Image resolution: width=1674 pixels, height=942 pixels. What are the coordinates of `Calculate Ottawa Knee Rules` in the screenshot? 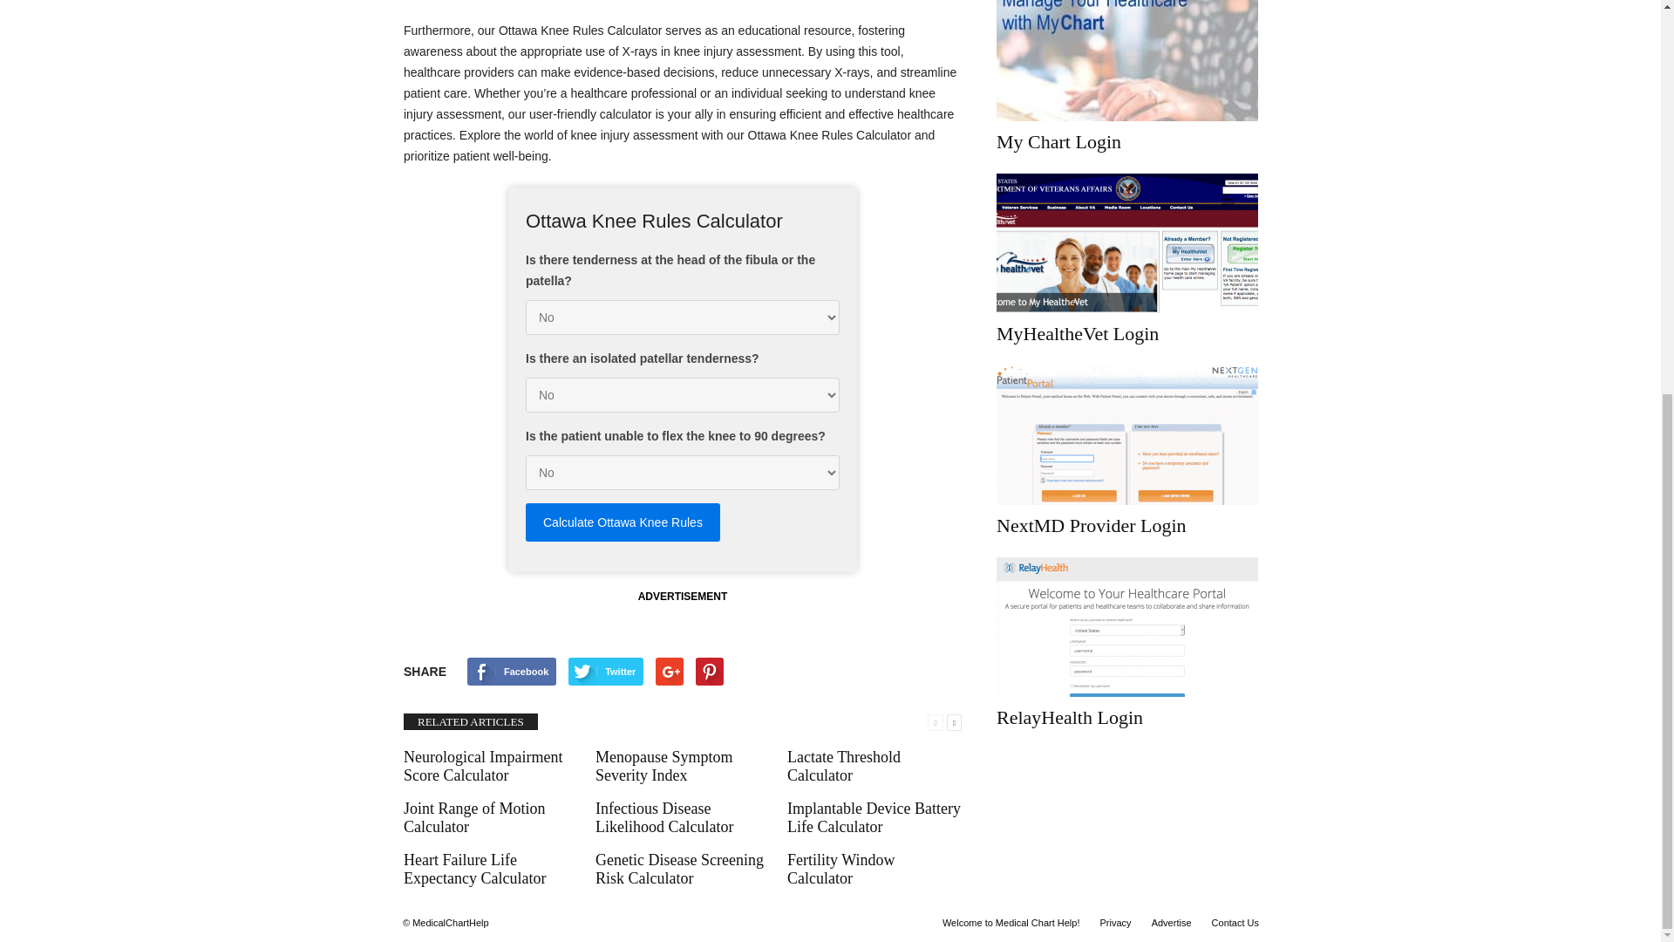 It's located at (623, 522).